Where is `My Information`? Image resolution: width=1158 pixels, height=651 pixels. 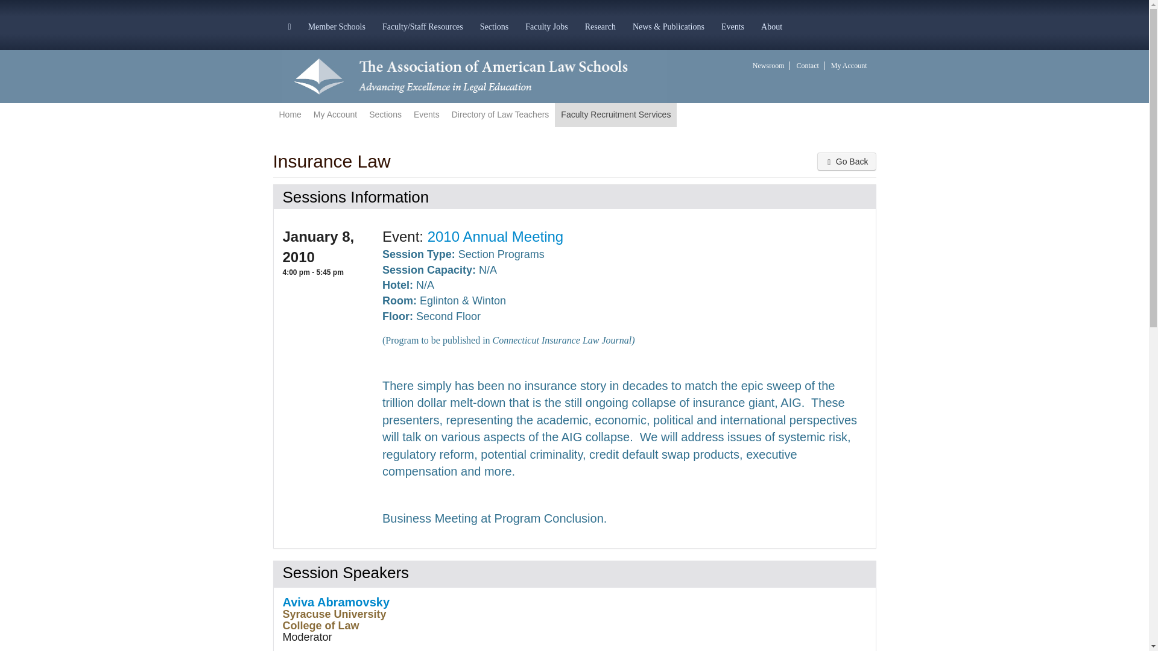
My Information is located at coordinates (335, 115).